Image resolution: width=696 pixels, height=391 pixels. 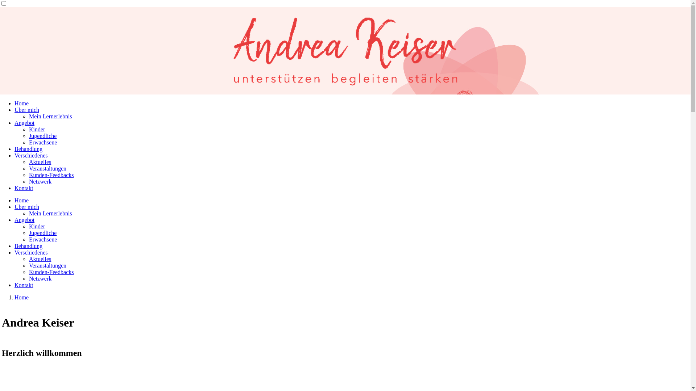 I want to click on Jugendliche, so click(x=43, y=136).